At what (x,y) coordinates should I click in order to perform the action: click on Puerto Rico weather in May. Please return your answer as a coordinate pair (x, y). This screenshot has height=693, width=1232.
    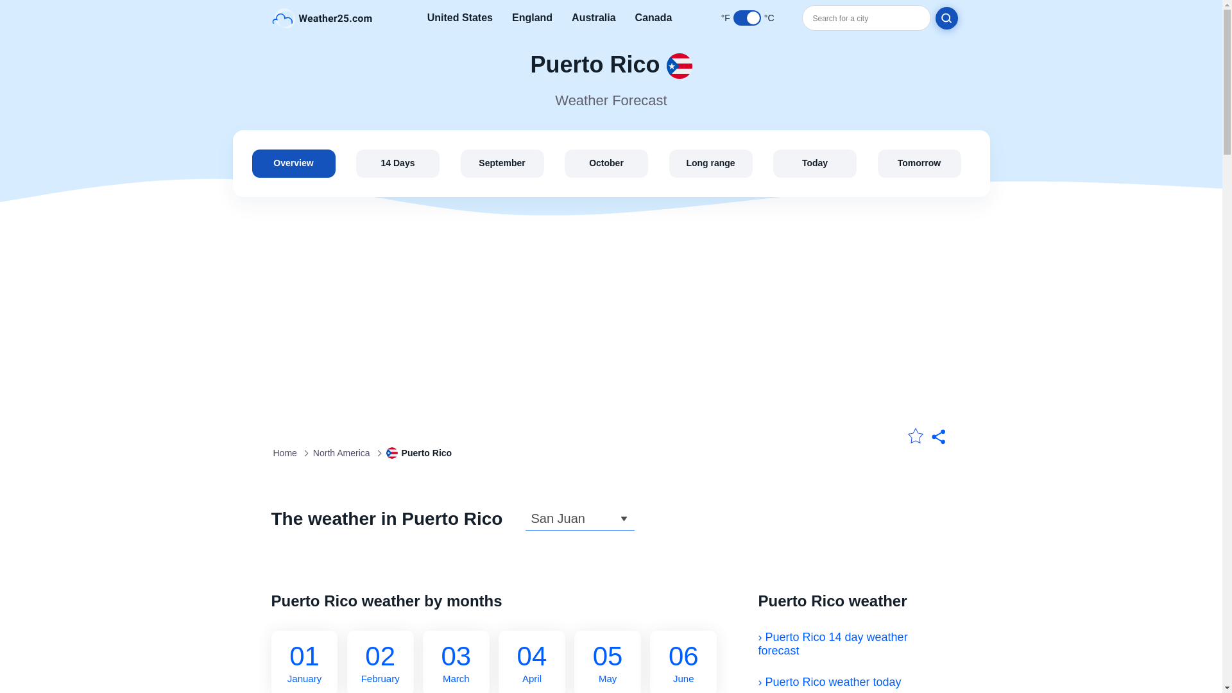
    Looking at the image, I should click on (593, 18).